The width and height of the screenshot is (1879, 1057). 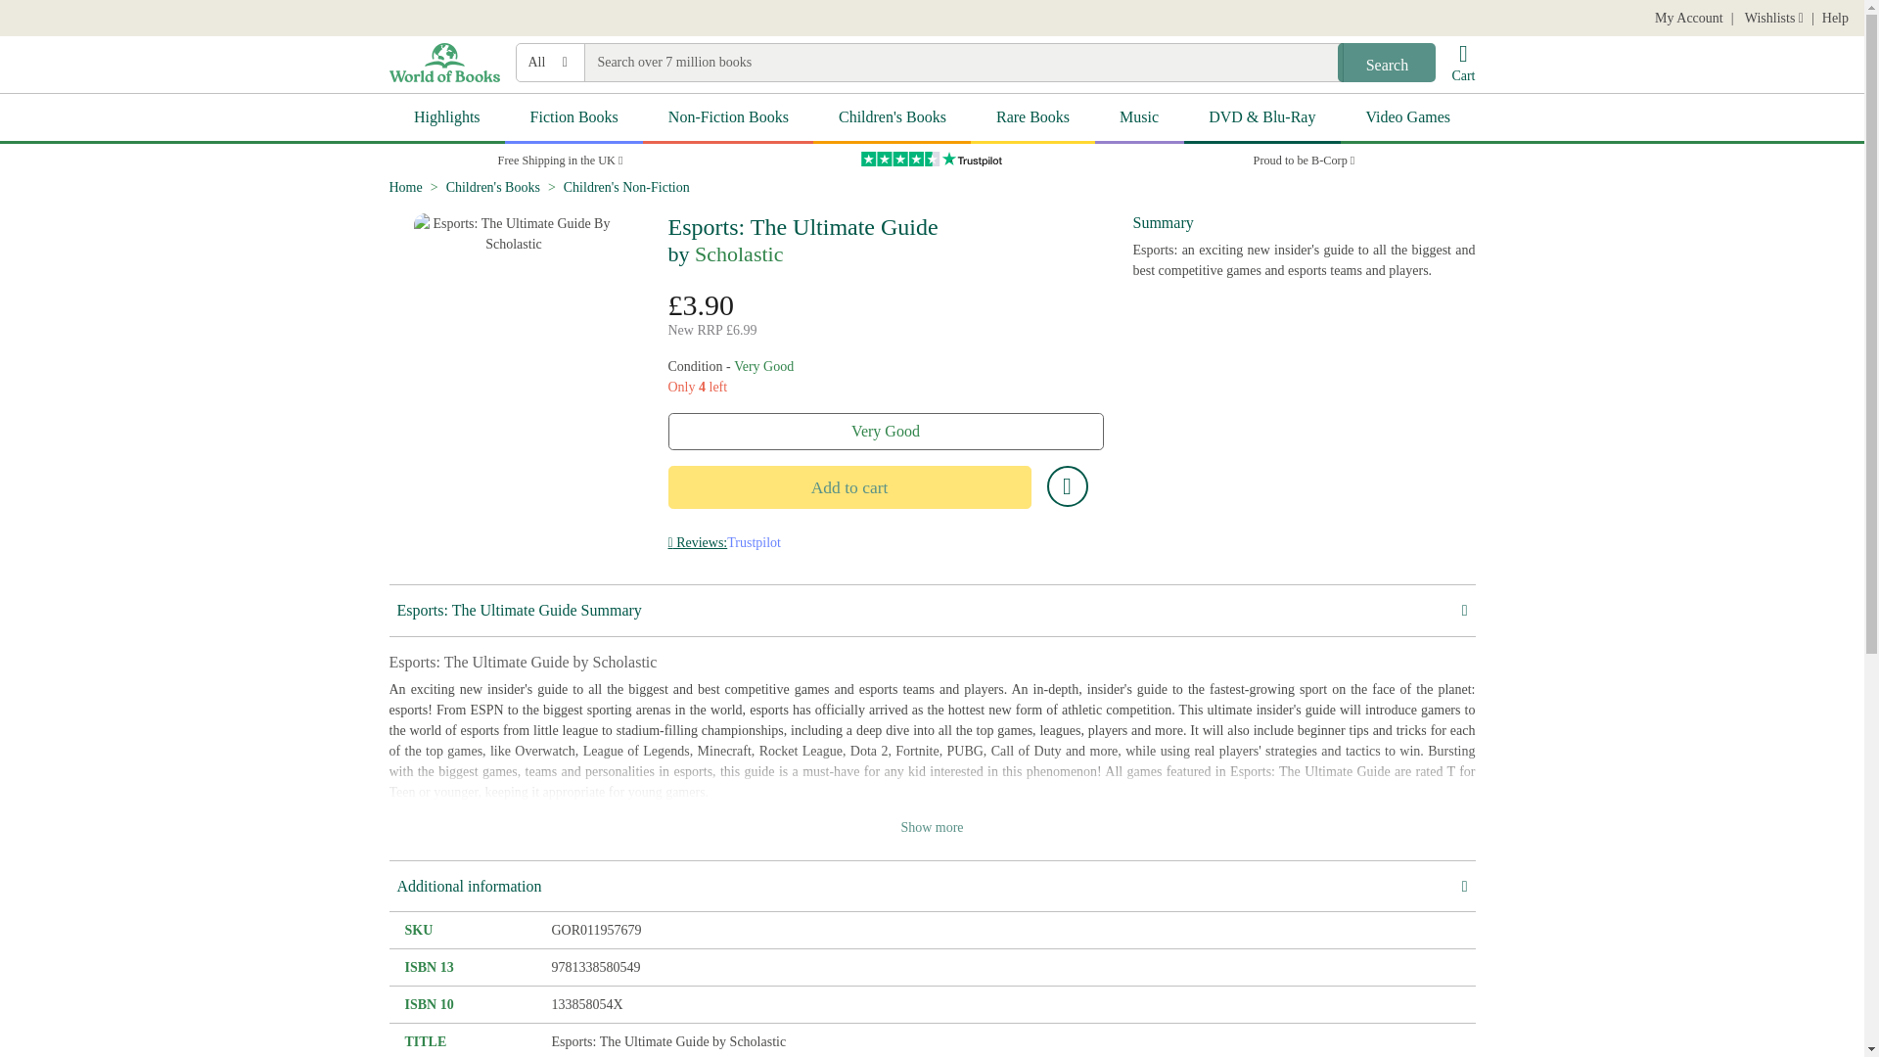 I want to click on Help, so click(x=1836, y=18).